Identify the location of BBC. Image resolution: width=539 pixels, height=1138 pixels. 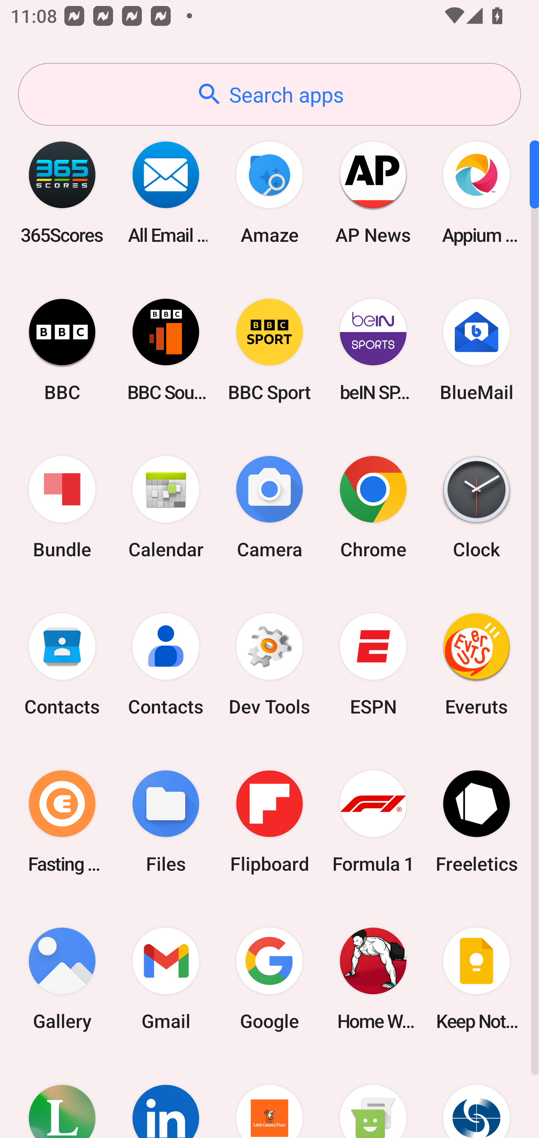
(62, 350).